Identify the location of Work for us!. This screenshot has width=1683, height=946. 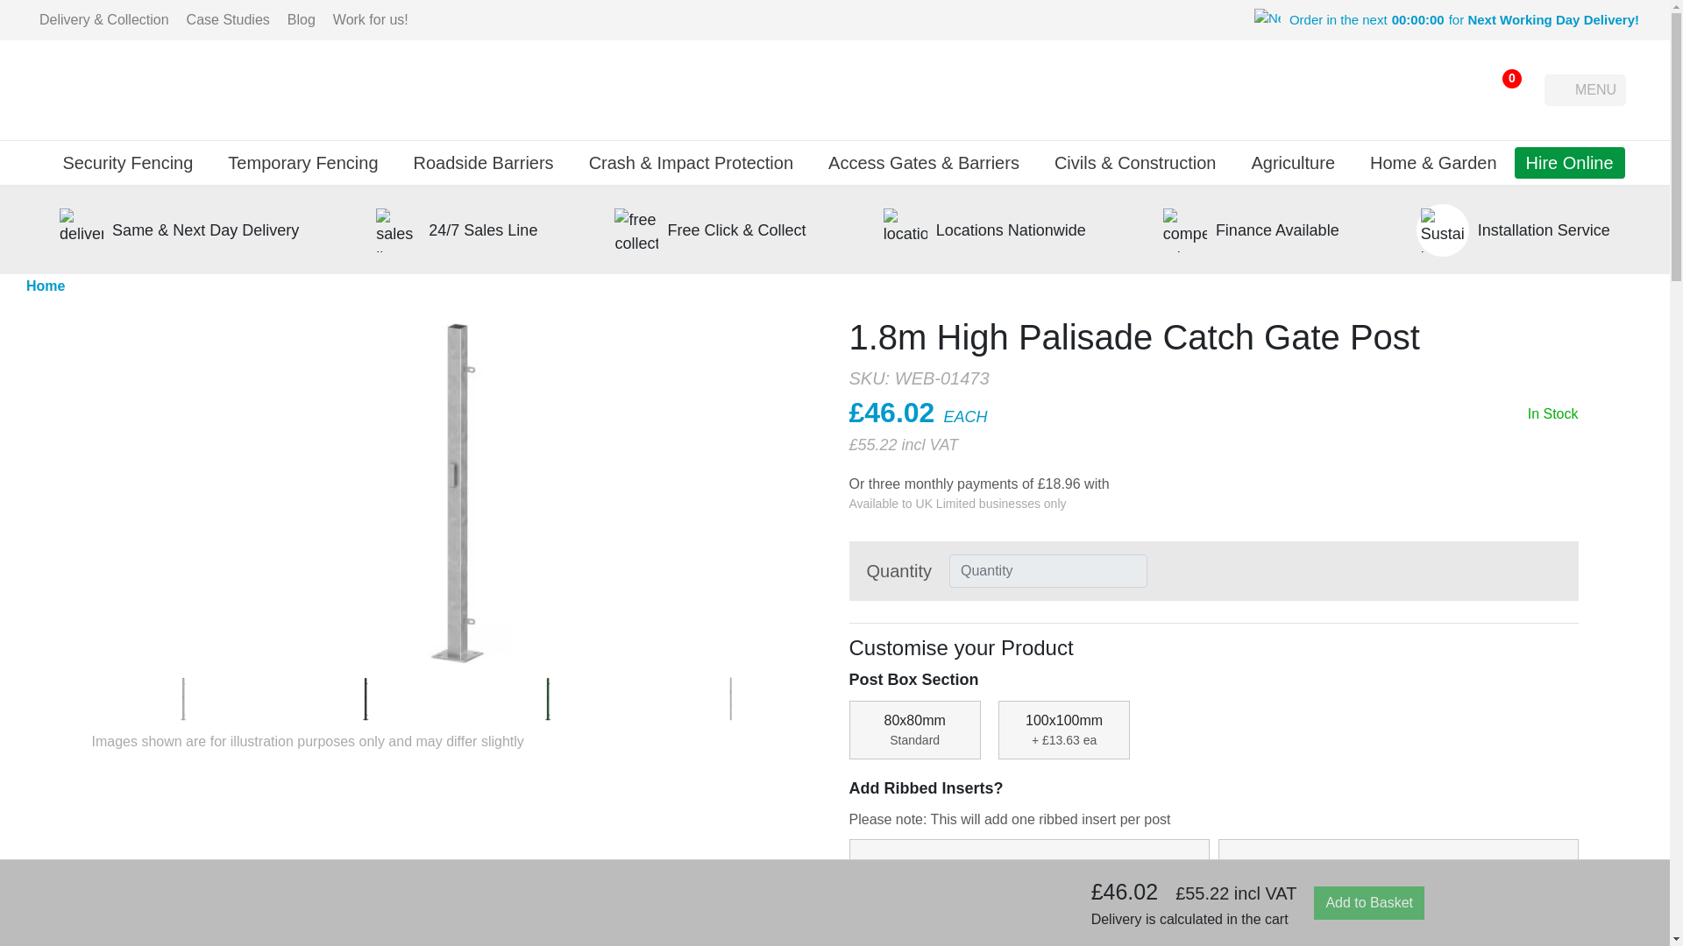
(371, 19).